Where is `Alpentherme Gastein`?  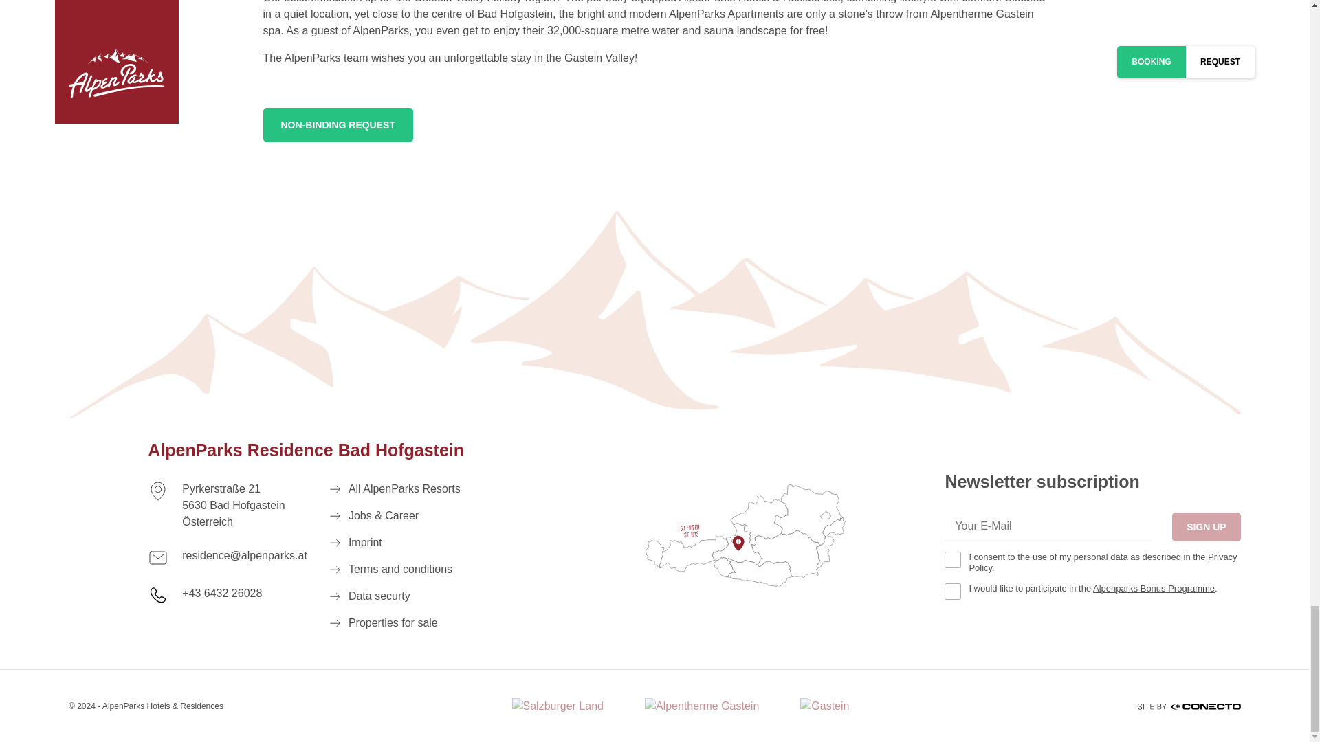 Alpentherme Gastein is located at coordinates (702, 706).